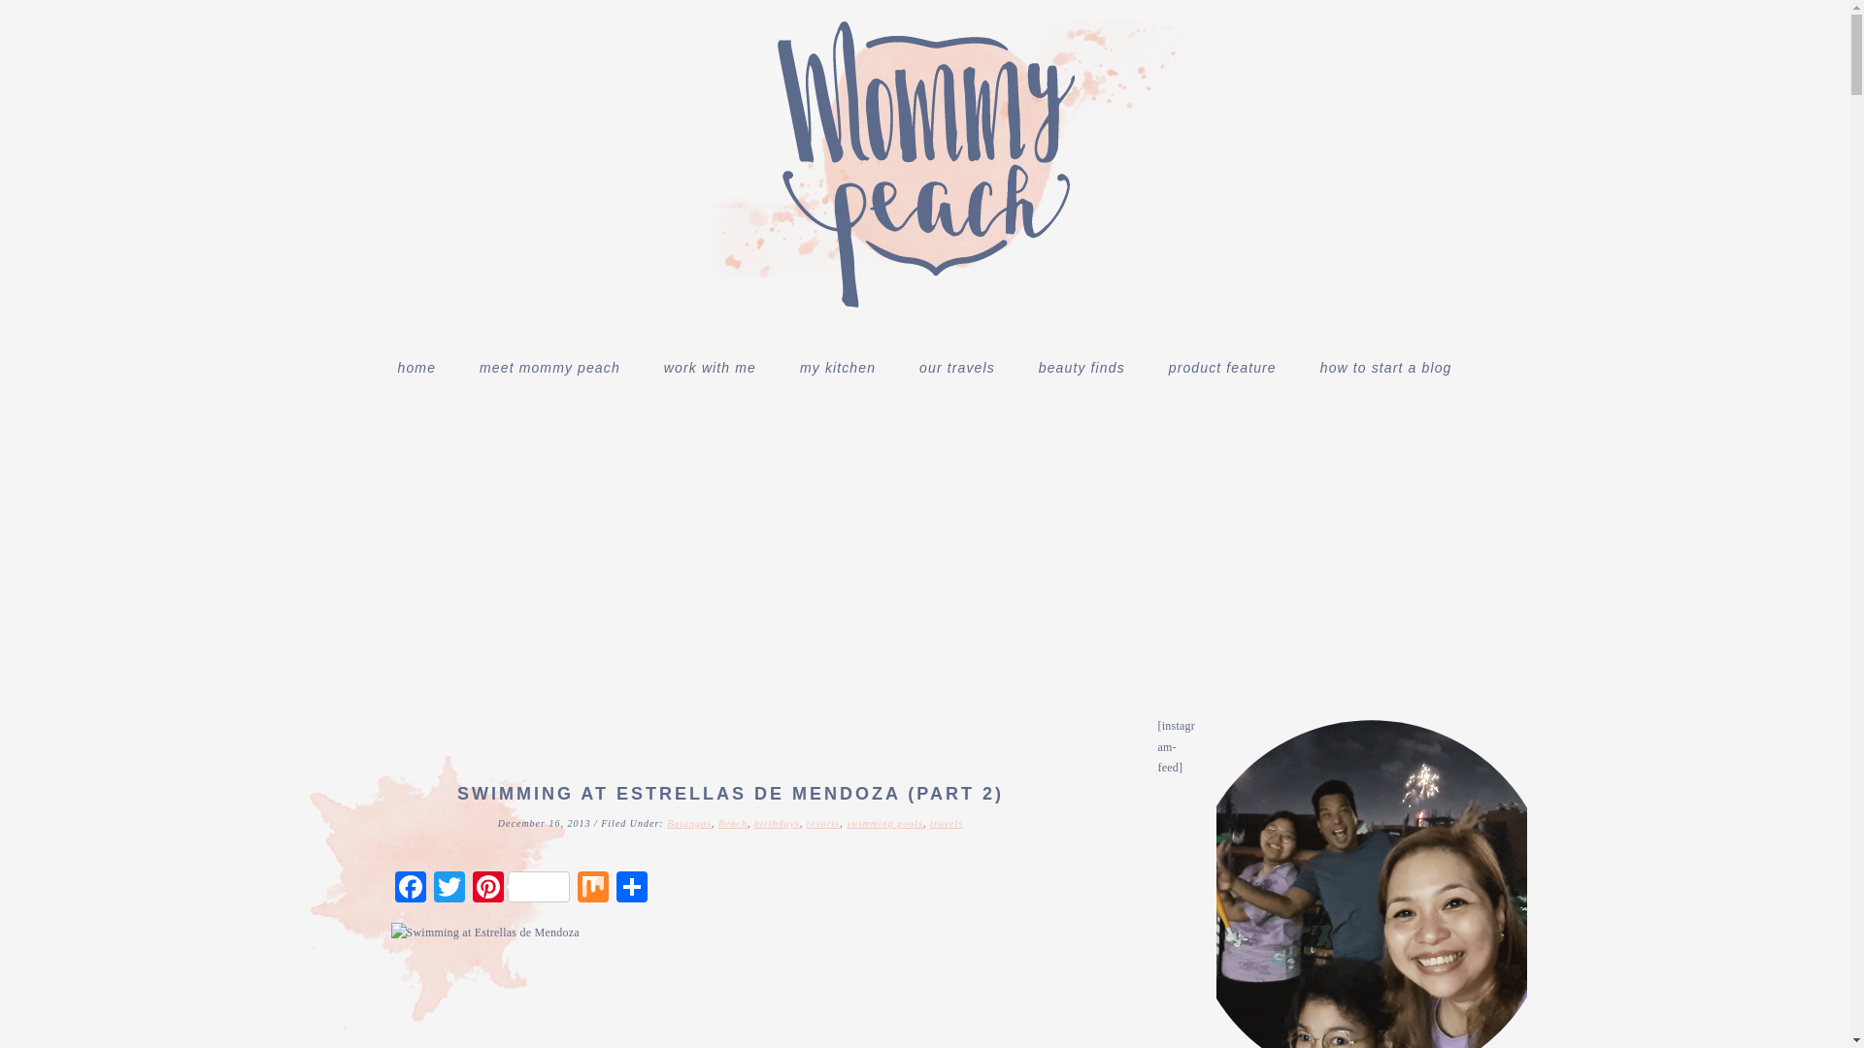  Describe the element at coordinates (409, 889) in the screenshot. I see `Facebook` at that location.